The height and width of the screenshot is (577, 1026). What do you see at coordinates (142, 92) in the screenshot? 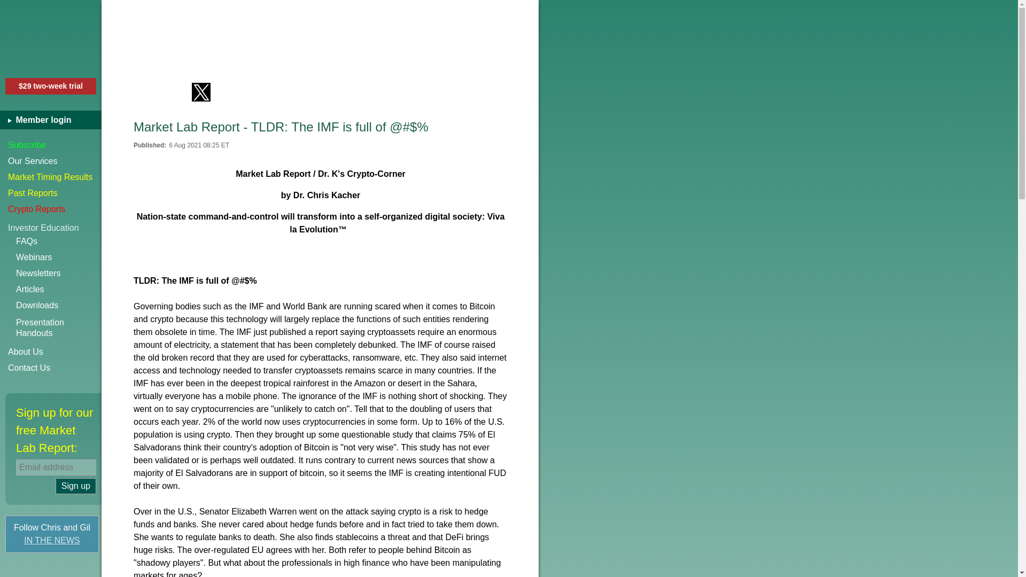
I see `YouTube` at bounding box center [142, 92].